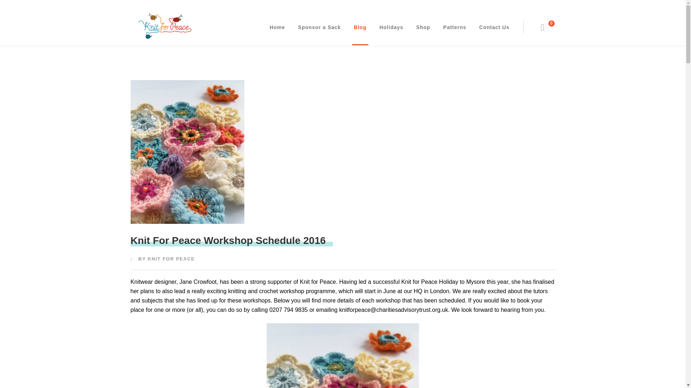 The height and width of the screenshot is (388, 691). What do you see at coordinates (494, 27) in the screenshot?
I see `Contact Us` at bounding box center [494, 27].